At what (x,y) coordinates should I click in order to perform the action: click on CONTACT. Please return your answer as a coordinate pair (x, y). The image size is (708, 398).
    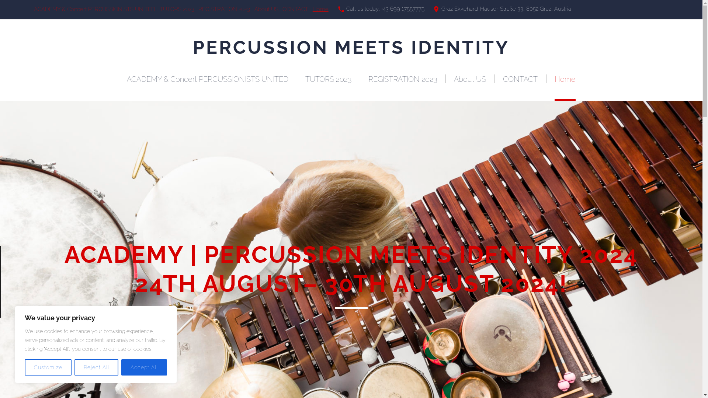
    Looking at the image, I should click on (295, 9).